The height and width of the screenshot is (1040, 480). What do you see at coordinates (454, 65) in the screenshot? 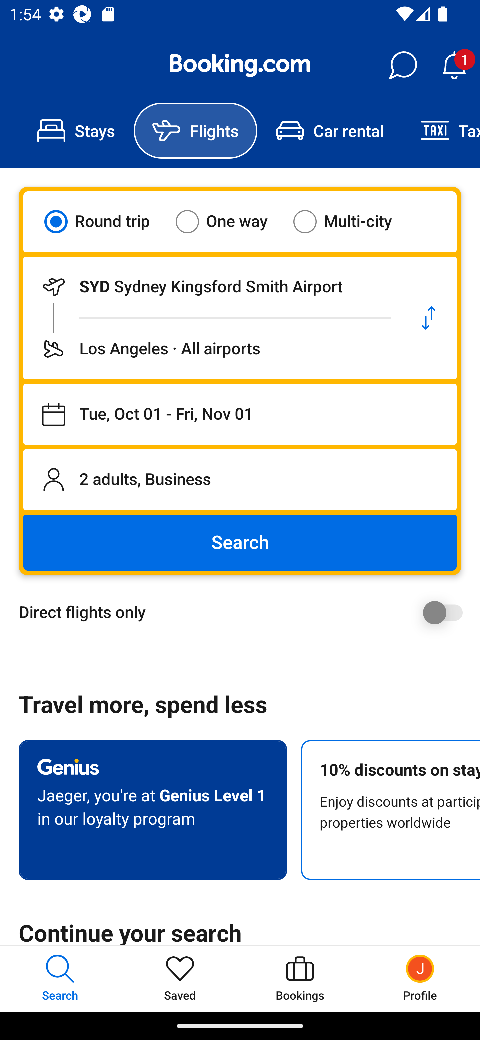
I see `Notifications` at bounding box center [454, 65].